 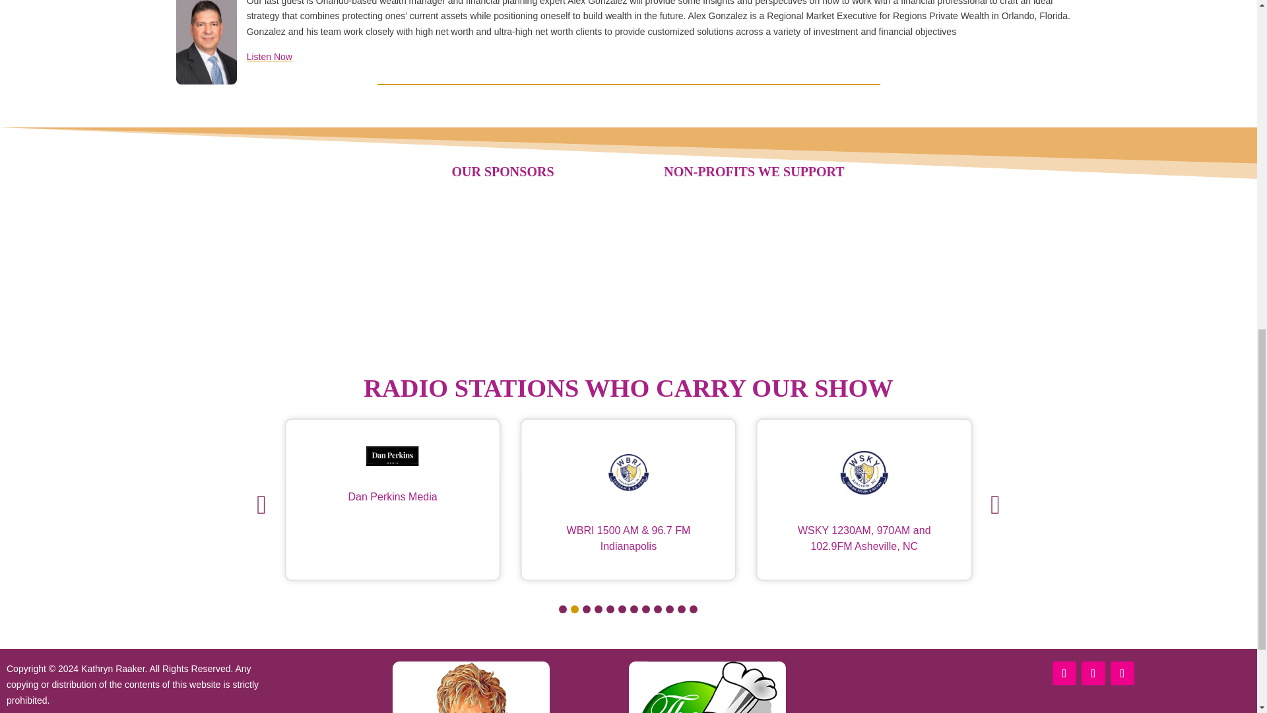 What do you see at coordinates (1064, 673) in the screenshot?
I see `Follow on Facebook` at bounding box center [1064, 673].